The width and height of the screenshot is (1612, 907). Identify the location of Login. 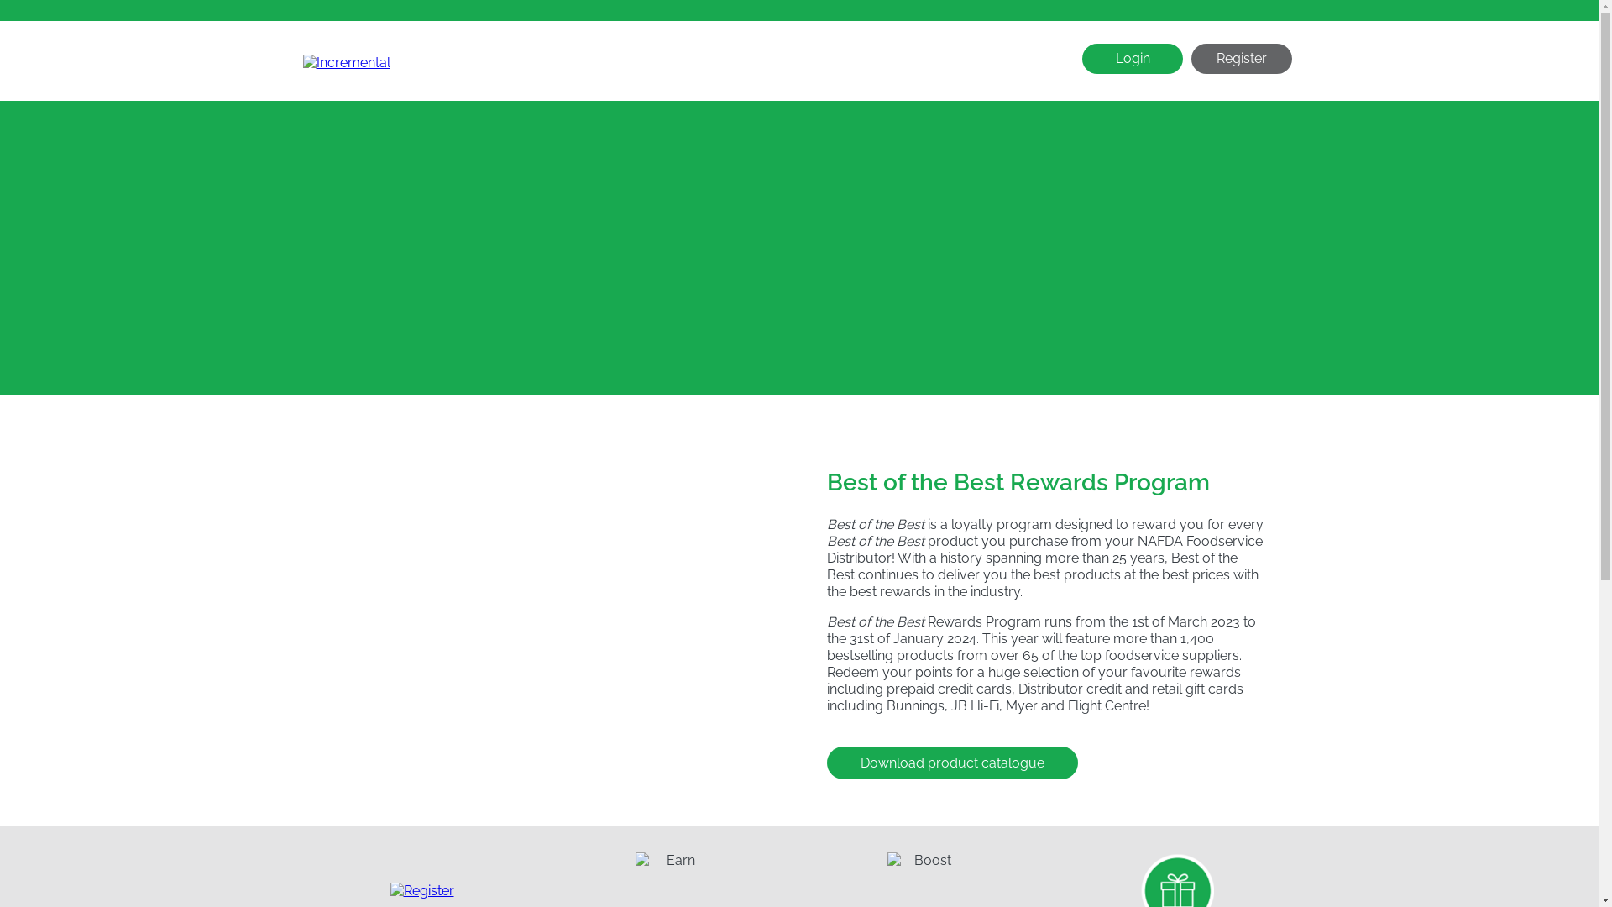
(1133, 59).